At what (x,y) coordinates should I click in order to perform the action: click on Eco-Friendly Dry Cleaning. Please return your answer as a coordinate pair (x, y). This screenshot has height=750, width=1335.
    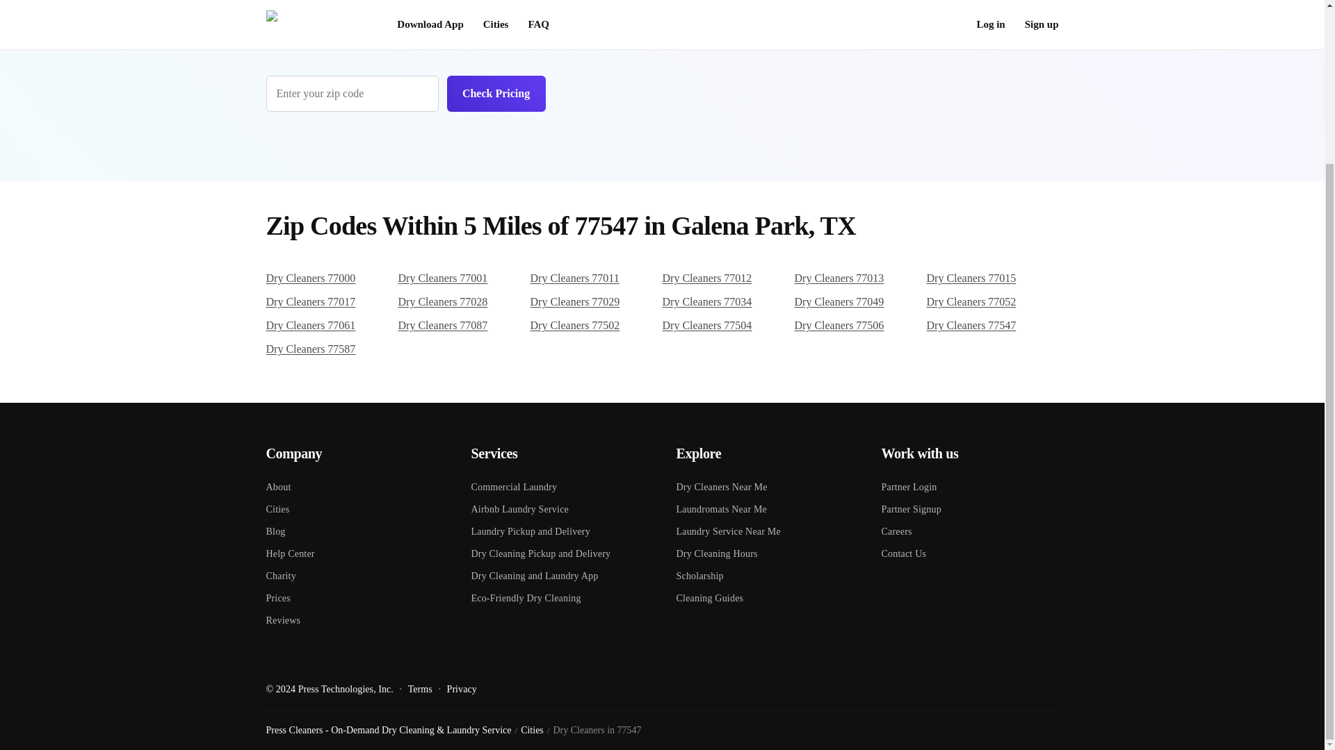
    Looking at the image, I should click on (560, 593).